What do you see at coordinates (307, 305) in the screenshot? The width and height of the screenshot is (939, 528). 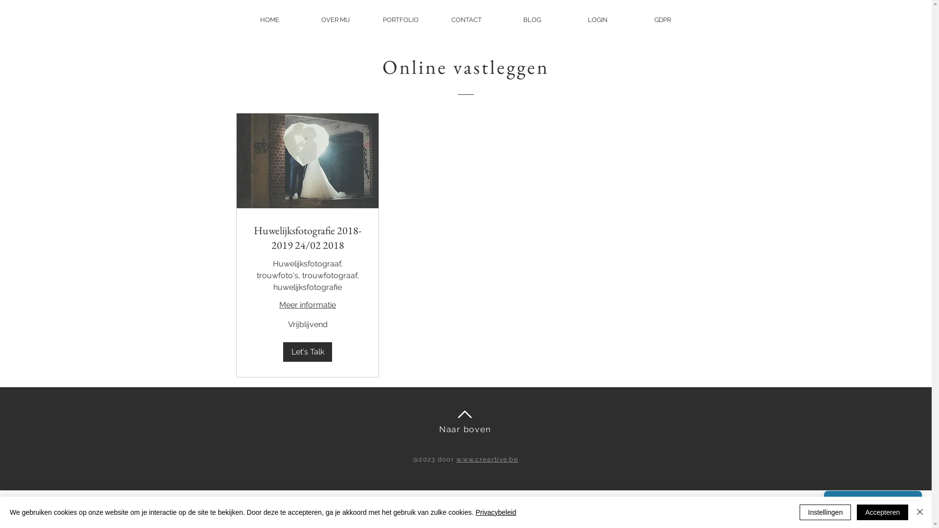 I see `Meer informatie` at bounding box center [307, 305].